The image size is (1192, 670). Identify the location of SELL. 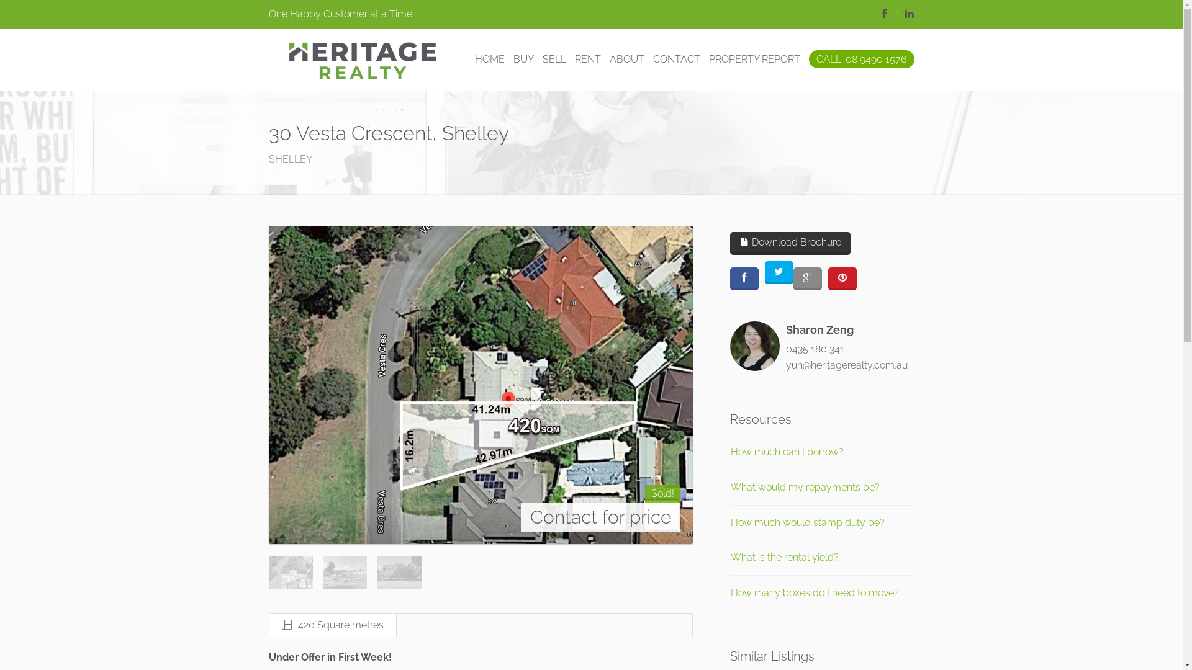
(554, 60).